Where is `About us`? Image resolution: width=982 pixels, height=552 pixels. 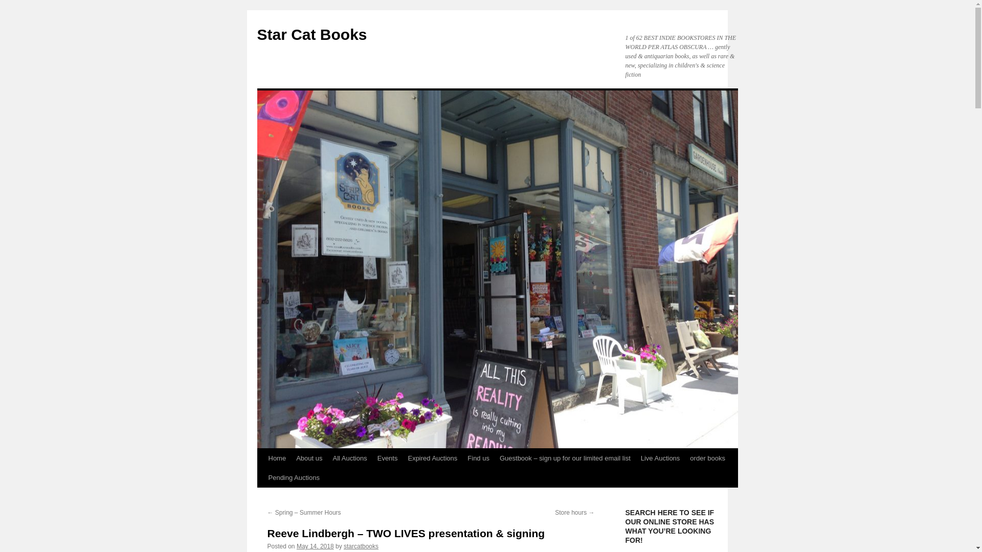
About us is located at coordinates (309, 458).